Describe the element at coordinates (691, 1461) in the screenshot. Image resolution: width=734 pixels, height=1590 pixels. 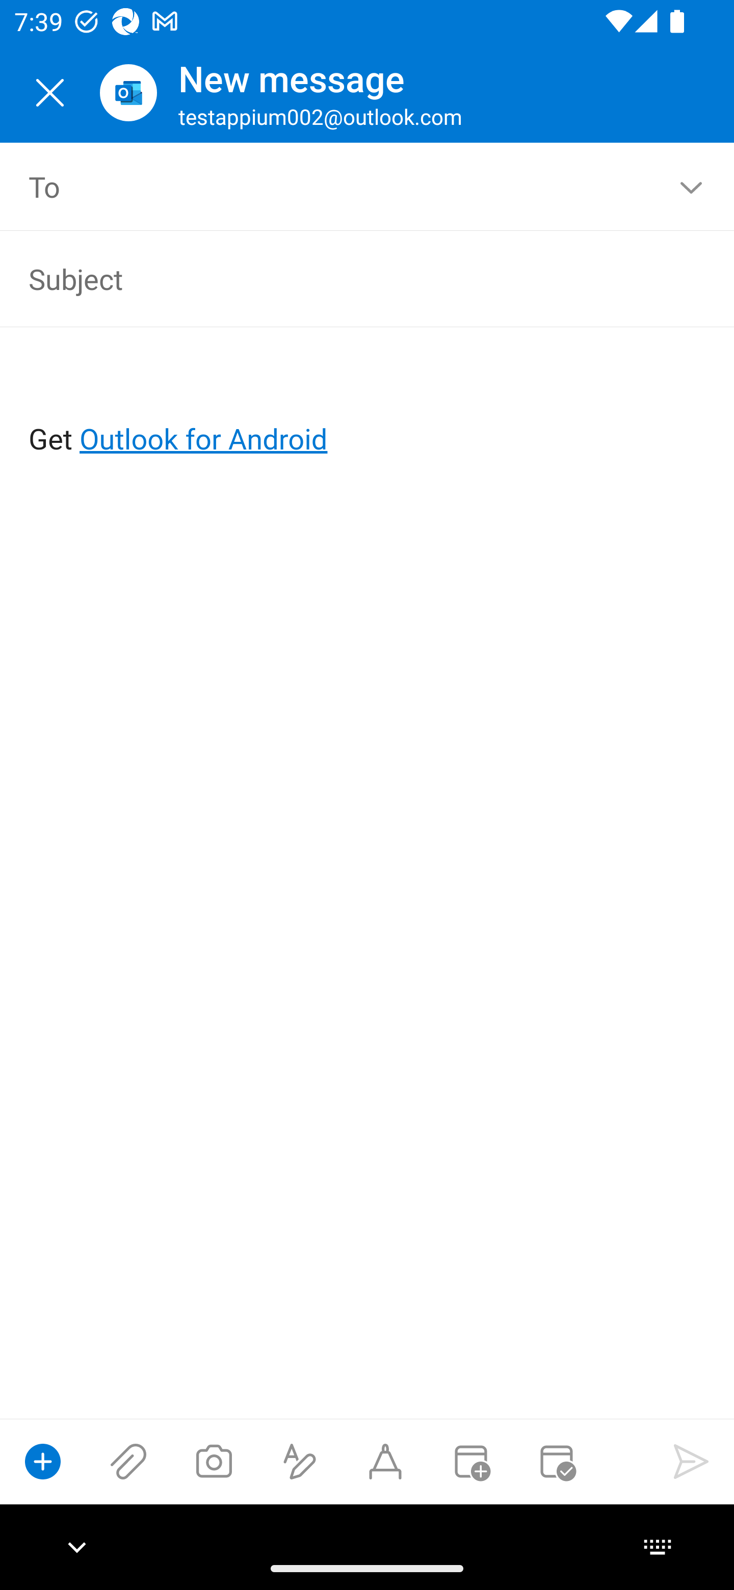
I see `Send` at that location.